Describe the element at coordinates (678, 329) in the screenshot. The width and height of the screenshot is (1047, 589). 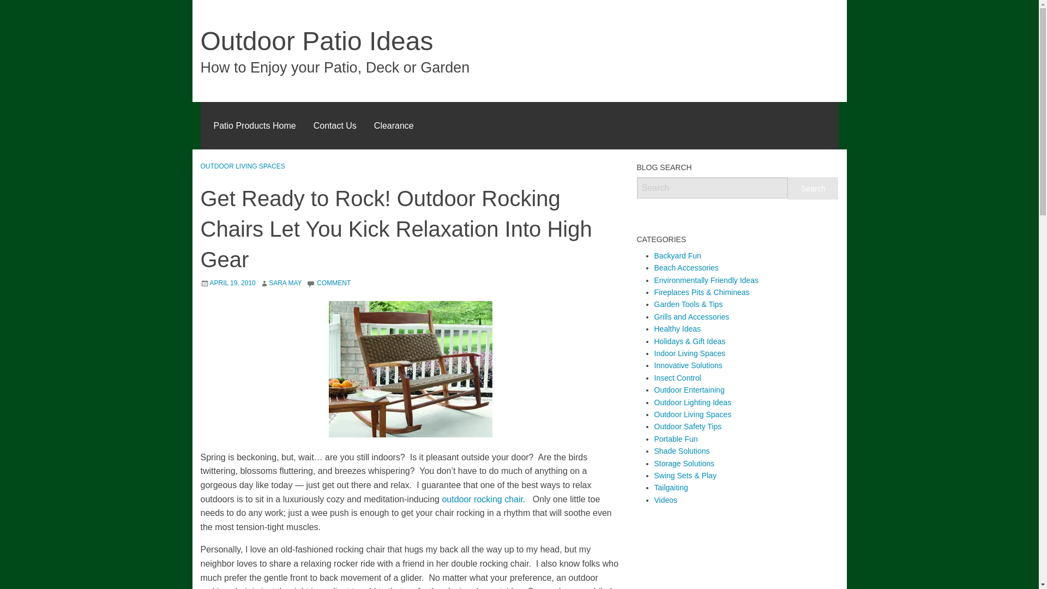
I see `Healthy Ideas` at that location.